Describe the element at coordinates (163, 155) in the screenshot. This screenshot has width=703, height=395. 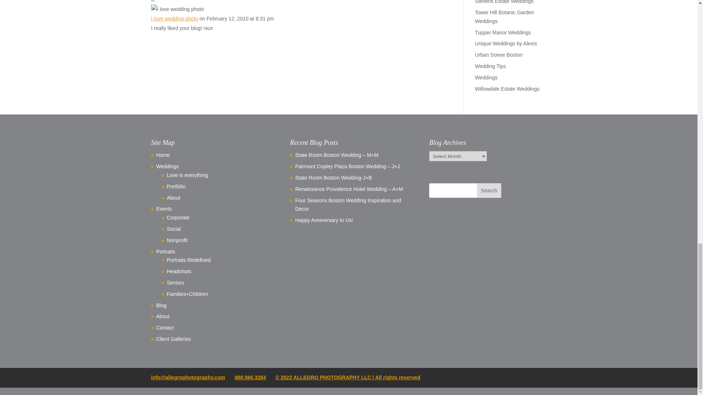
I see `Home` at that location.